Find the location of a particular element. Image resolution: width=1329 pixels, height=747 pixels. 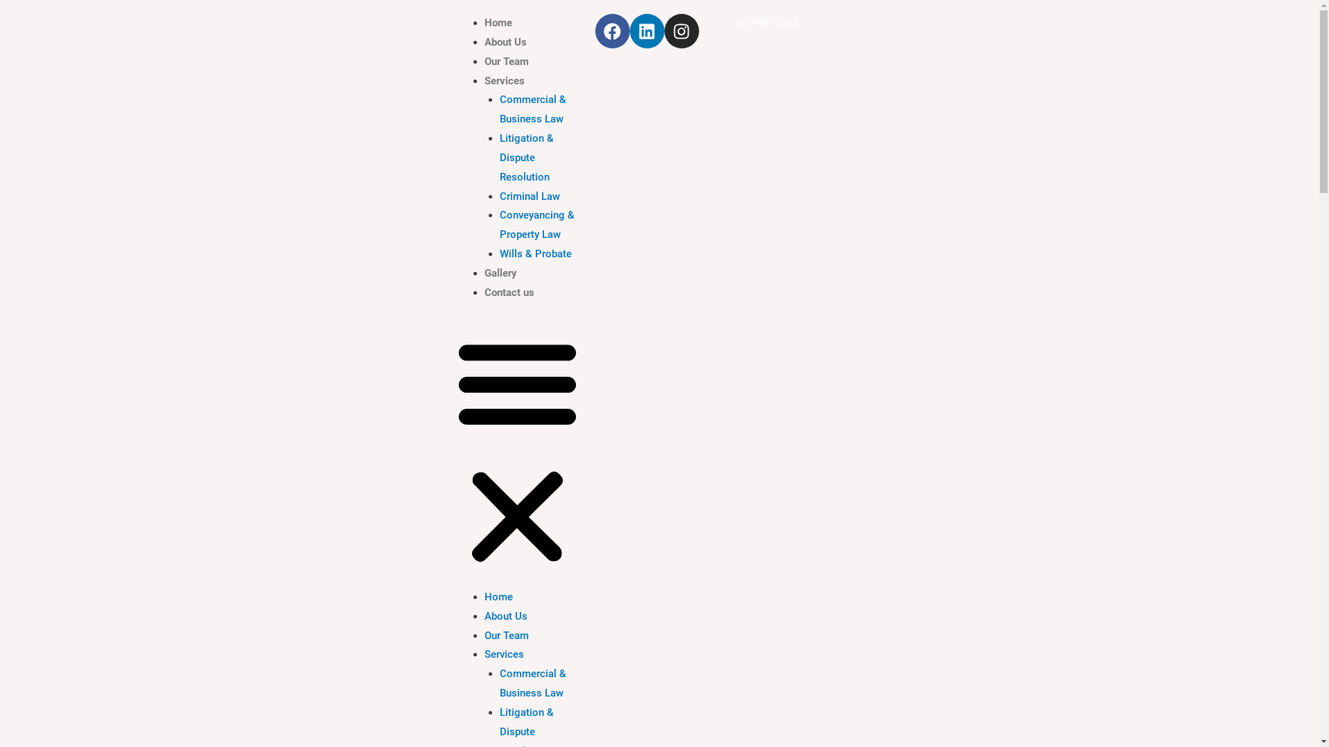

Home is located at coordinates (498, 597).